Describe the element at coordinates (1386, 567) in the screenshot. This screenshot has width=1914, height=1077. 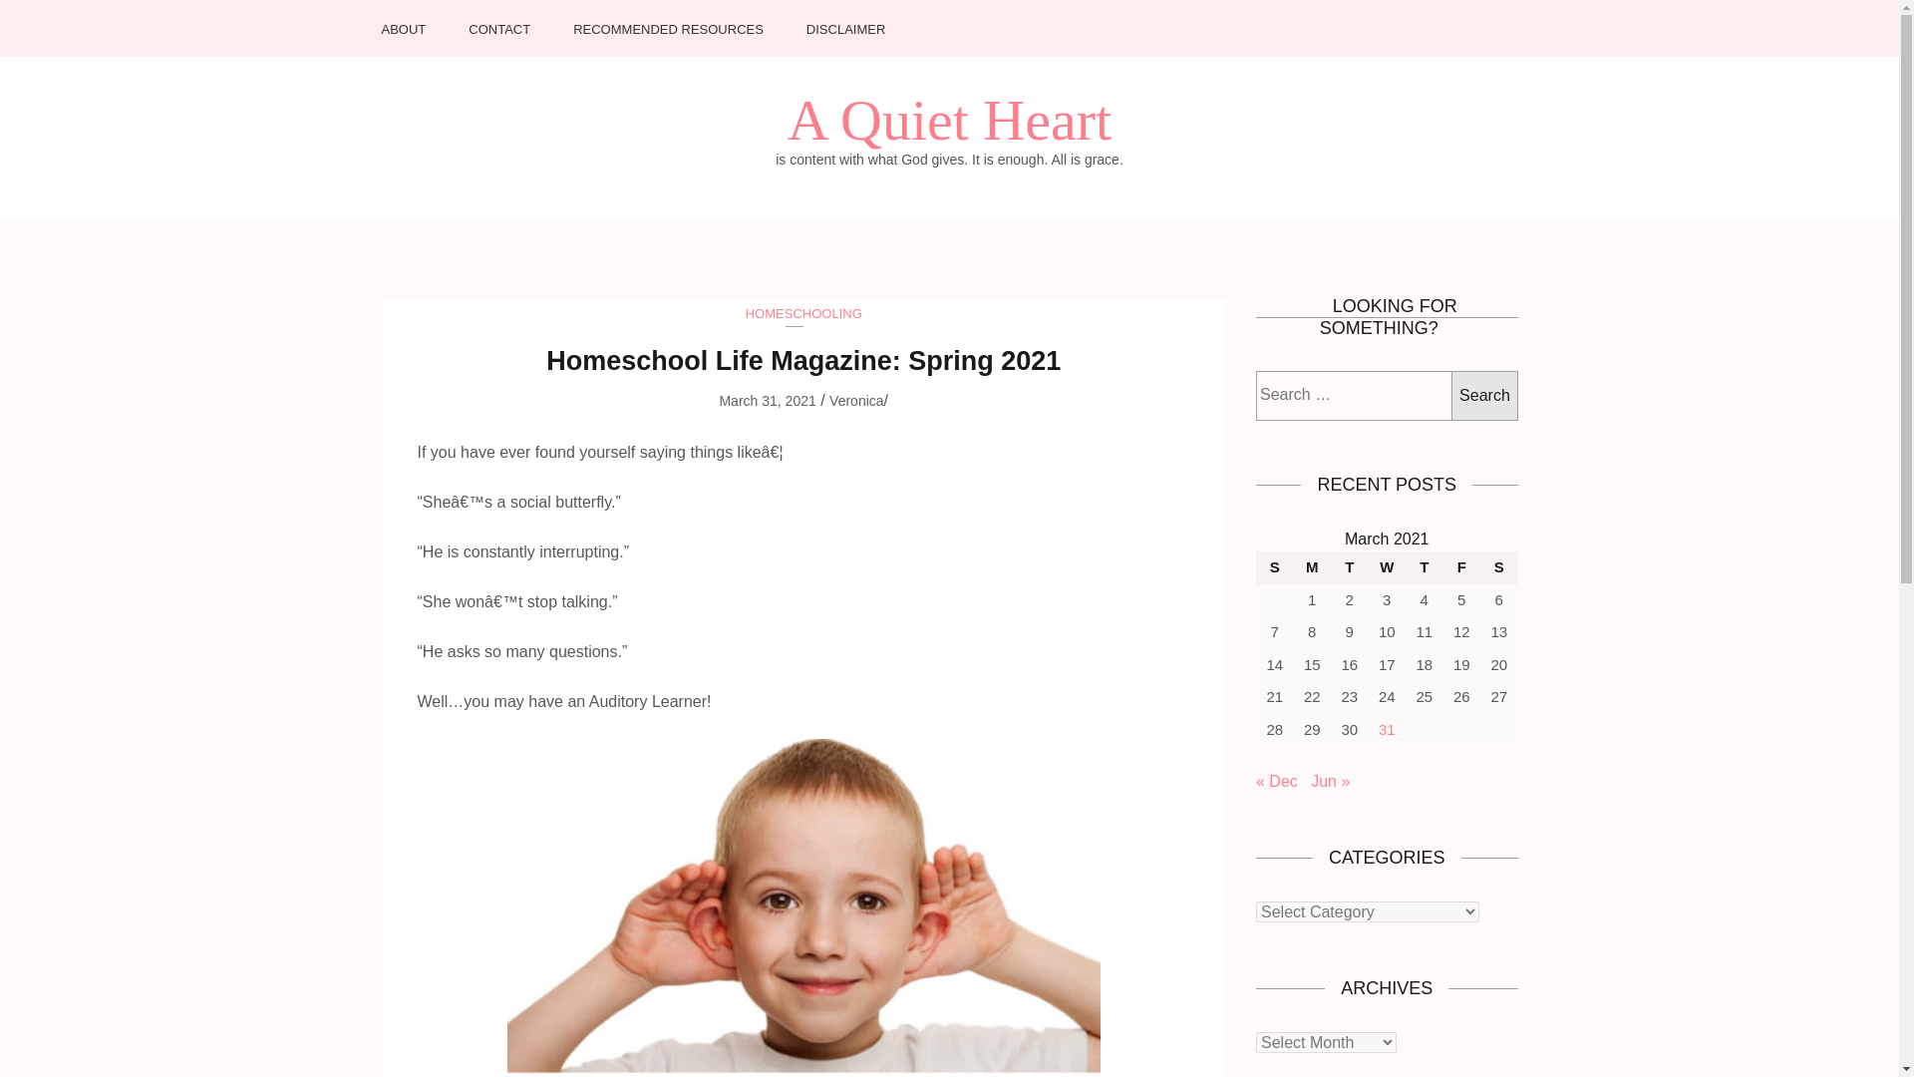
I see `Wednesday` at that location.